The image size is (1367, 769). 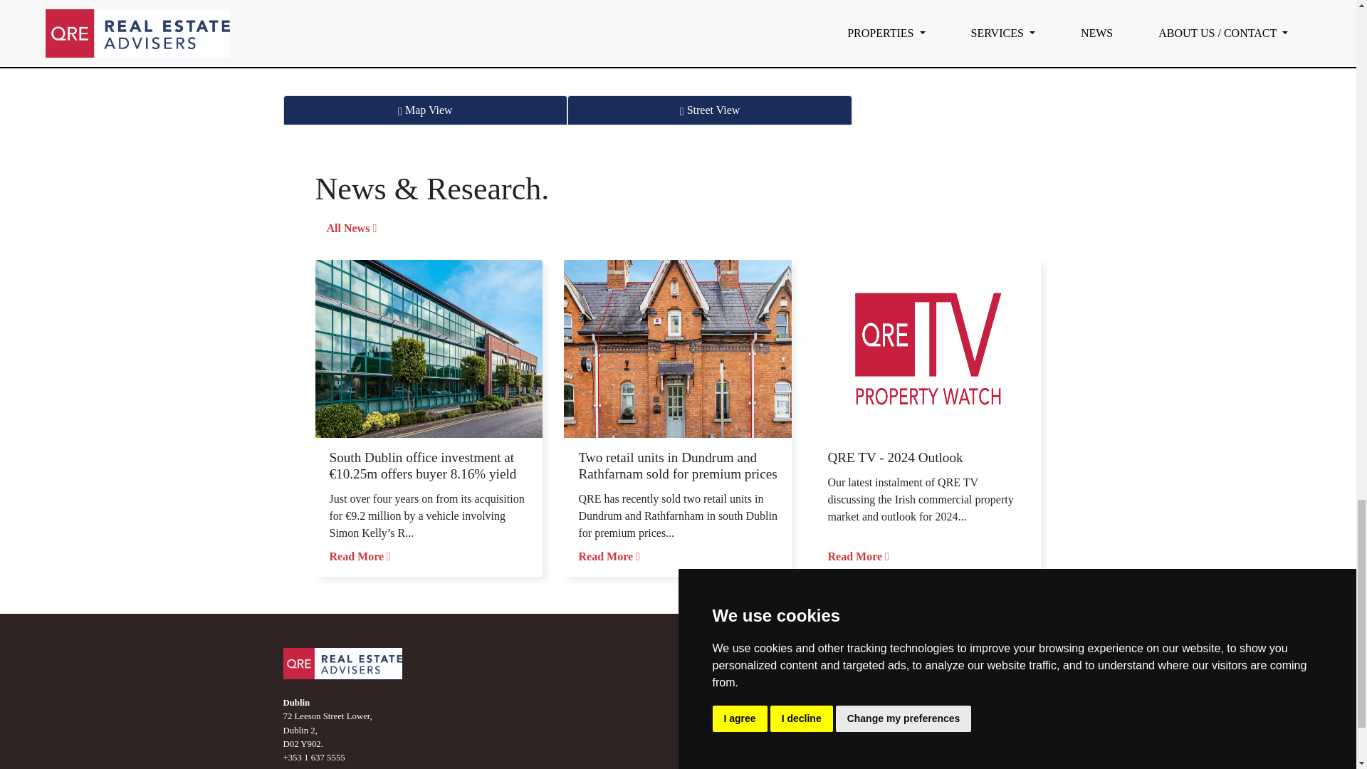 What do you see at coordinates (709, 110) in the screenshot?
I see `Street View` at bounding box center [709, 110].